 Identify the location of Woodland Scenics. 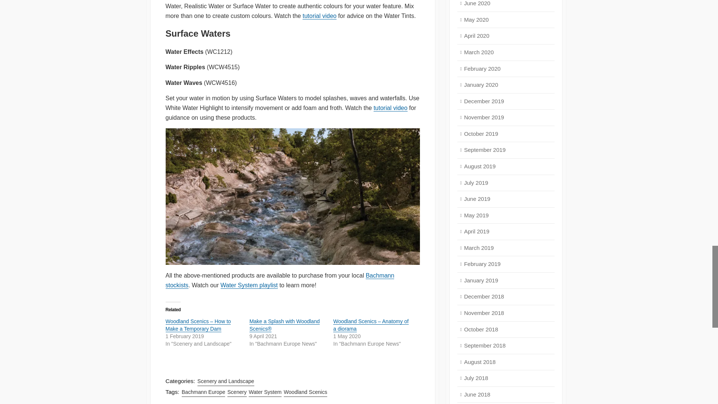
(305, 392).